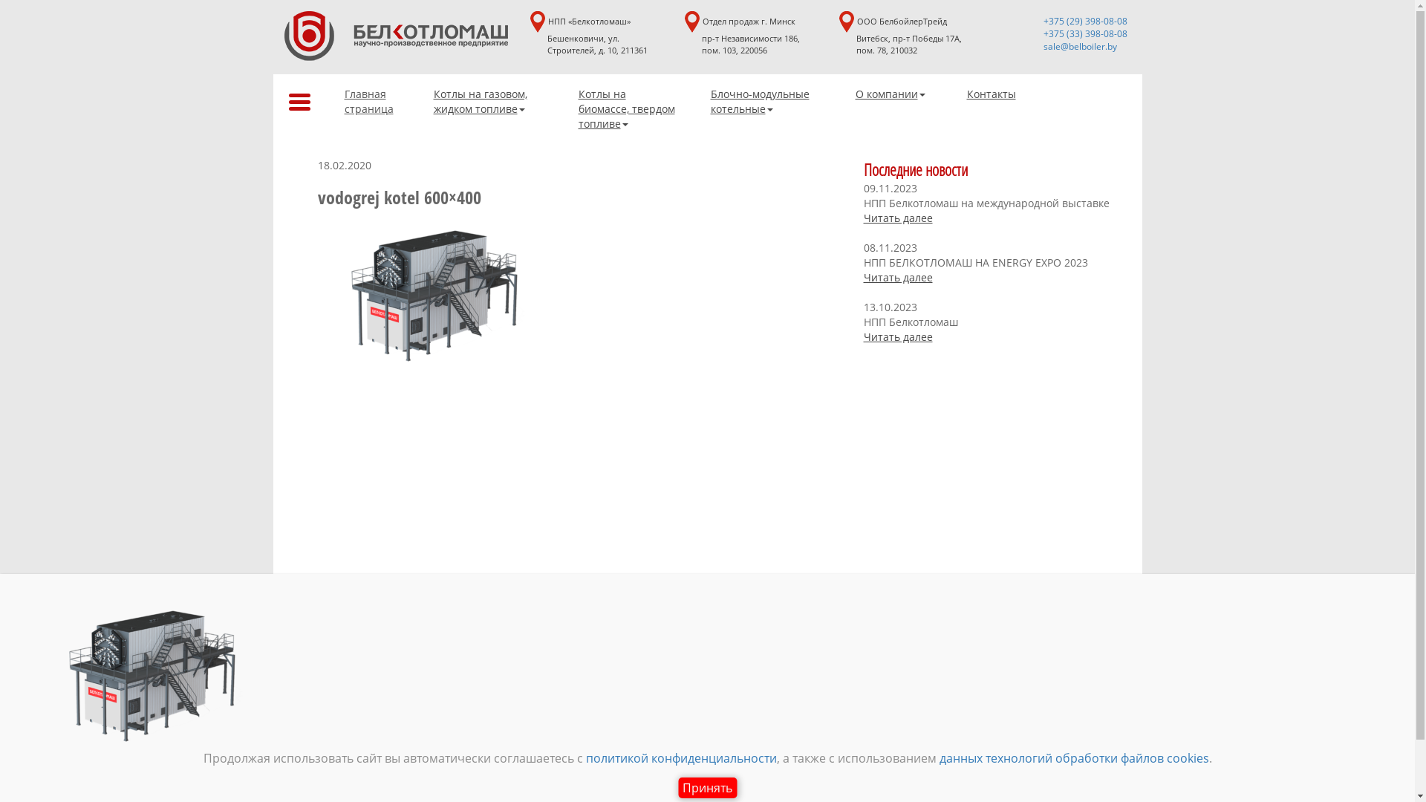  I want to click on +375 (33) 398-08-08, so click(1029, 642).